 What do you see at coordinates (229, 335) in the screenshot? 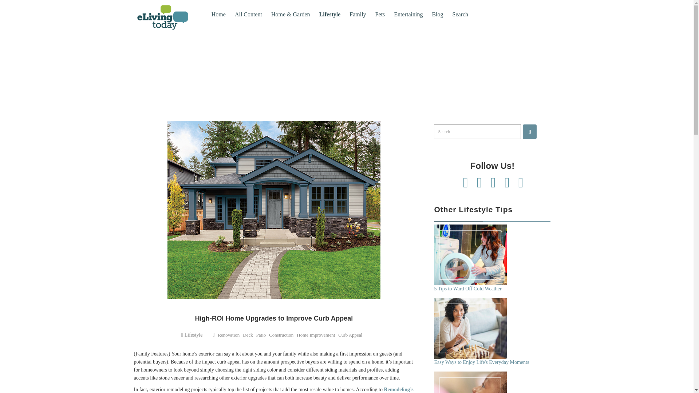
I see `Renovation` at bounding box center [229, 335].